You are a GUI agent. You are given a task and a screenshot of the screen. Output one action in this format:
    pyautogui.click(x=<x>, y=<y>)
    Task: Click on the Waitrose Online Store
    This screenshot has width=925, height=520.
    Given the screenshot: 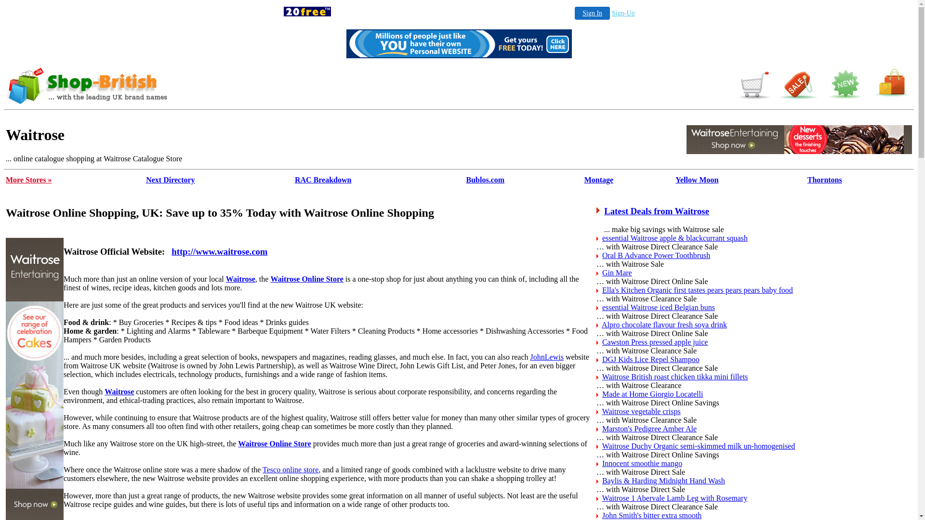 What is the action you would take?
    pyautogui.click(x=274, y=444)
    